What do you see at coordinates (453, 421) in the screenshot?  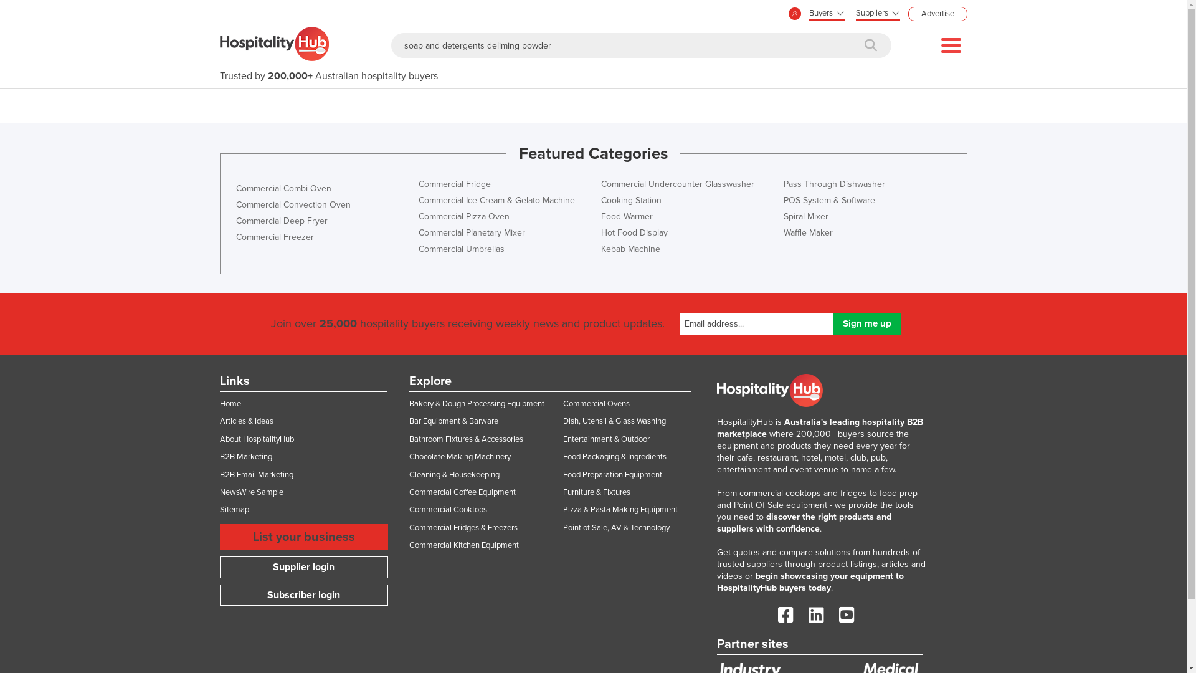 I see `Bar Equipment & Barware` at bounding box center [453, 421].